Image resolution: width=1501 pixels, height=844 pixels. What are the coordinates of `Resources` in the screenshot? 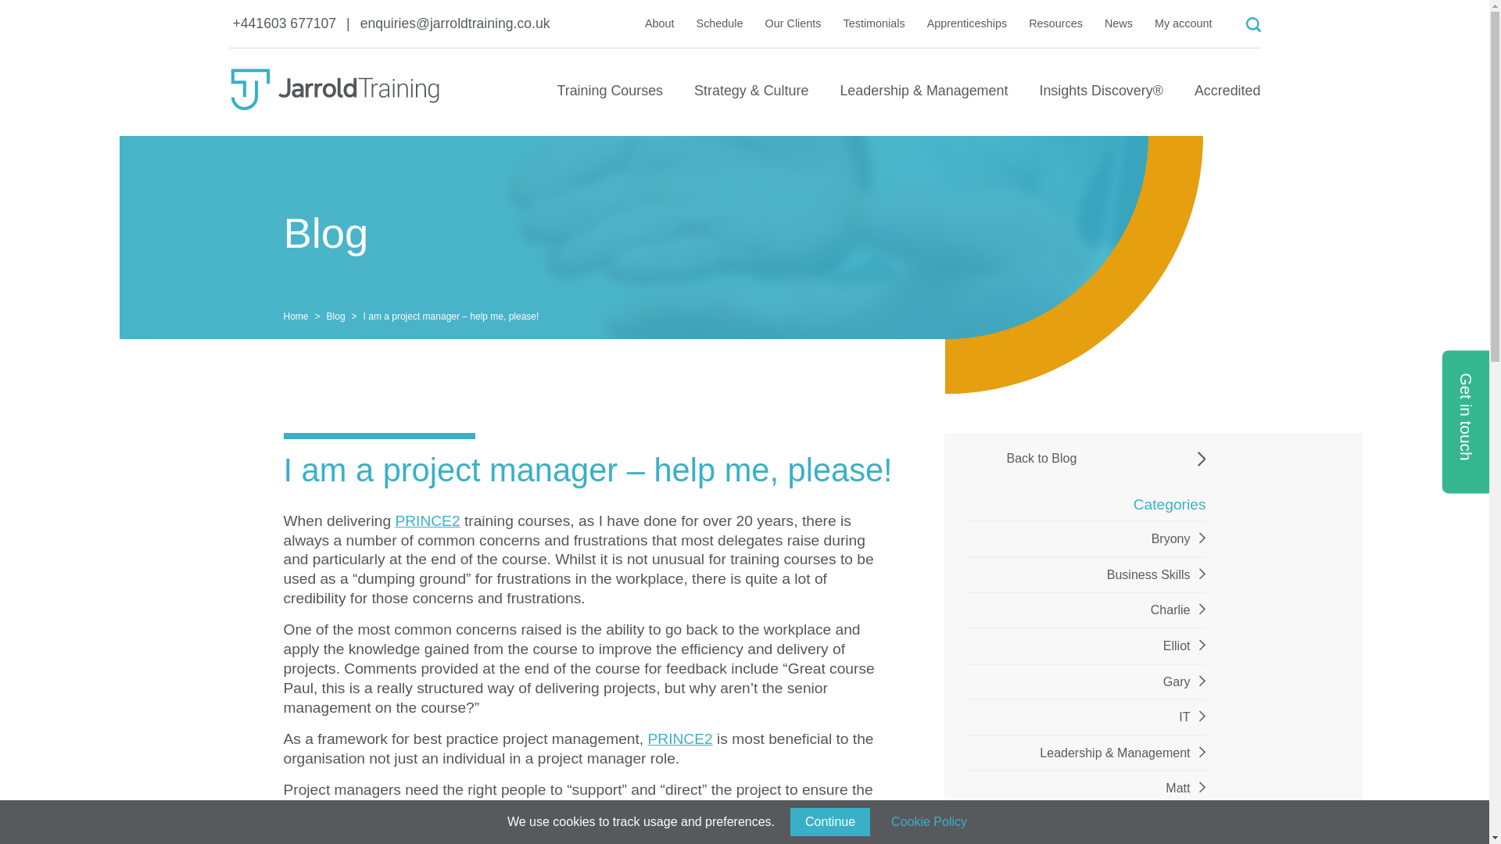 It's located at (1055, 23).